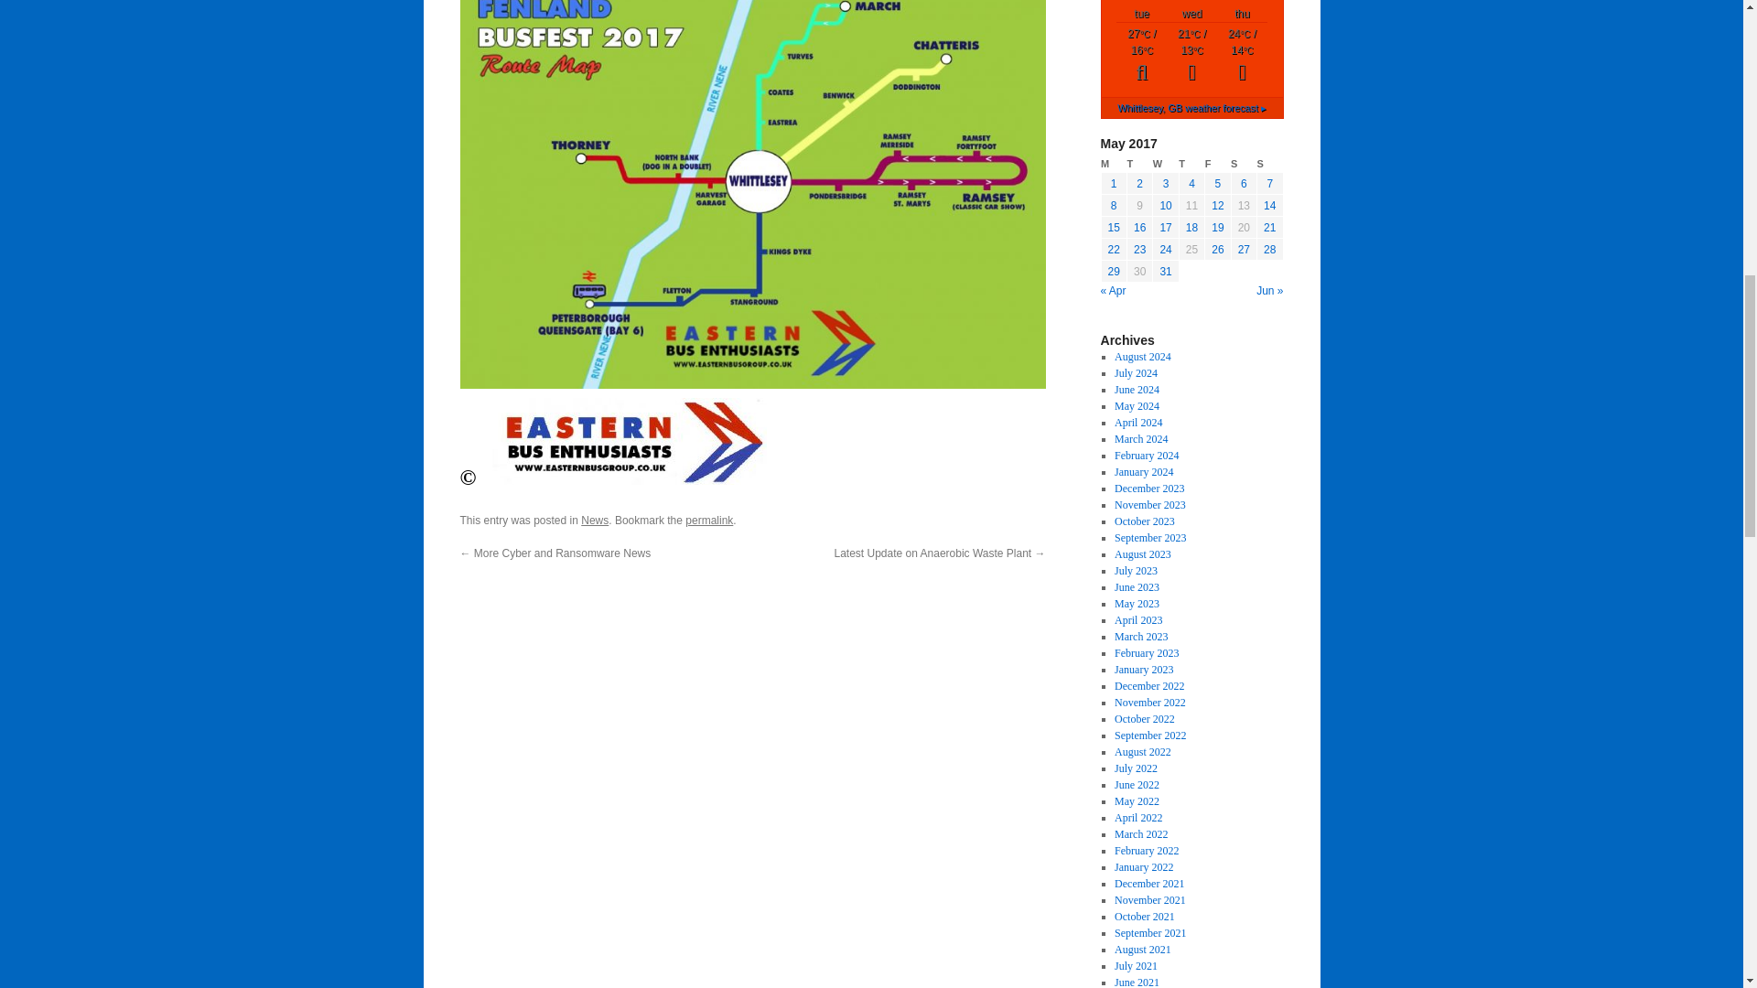 The height and width of the screenshot is (988, 1757). What do you see at coordinates (1217, 206) in the screenshot?
I see `12` at bounding box center [1217, 206].